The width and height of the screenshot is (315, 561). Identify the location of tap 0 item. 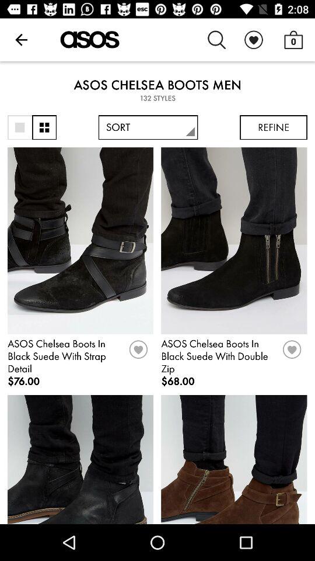
(293, 40).